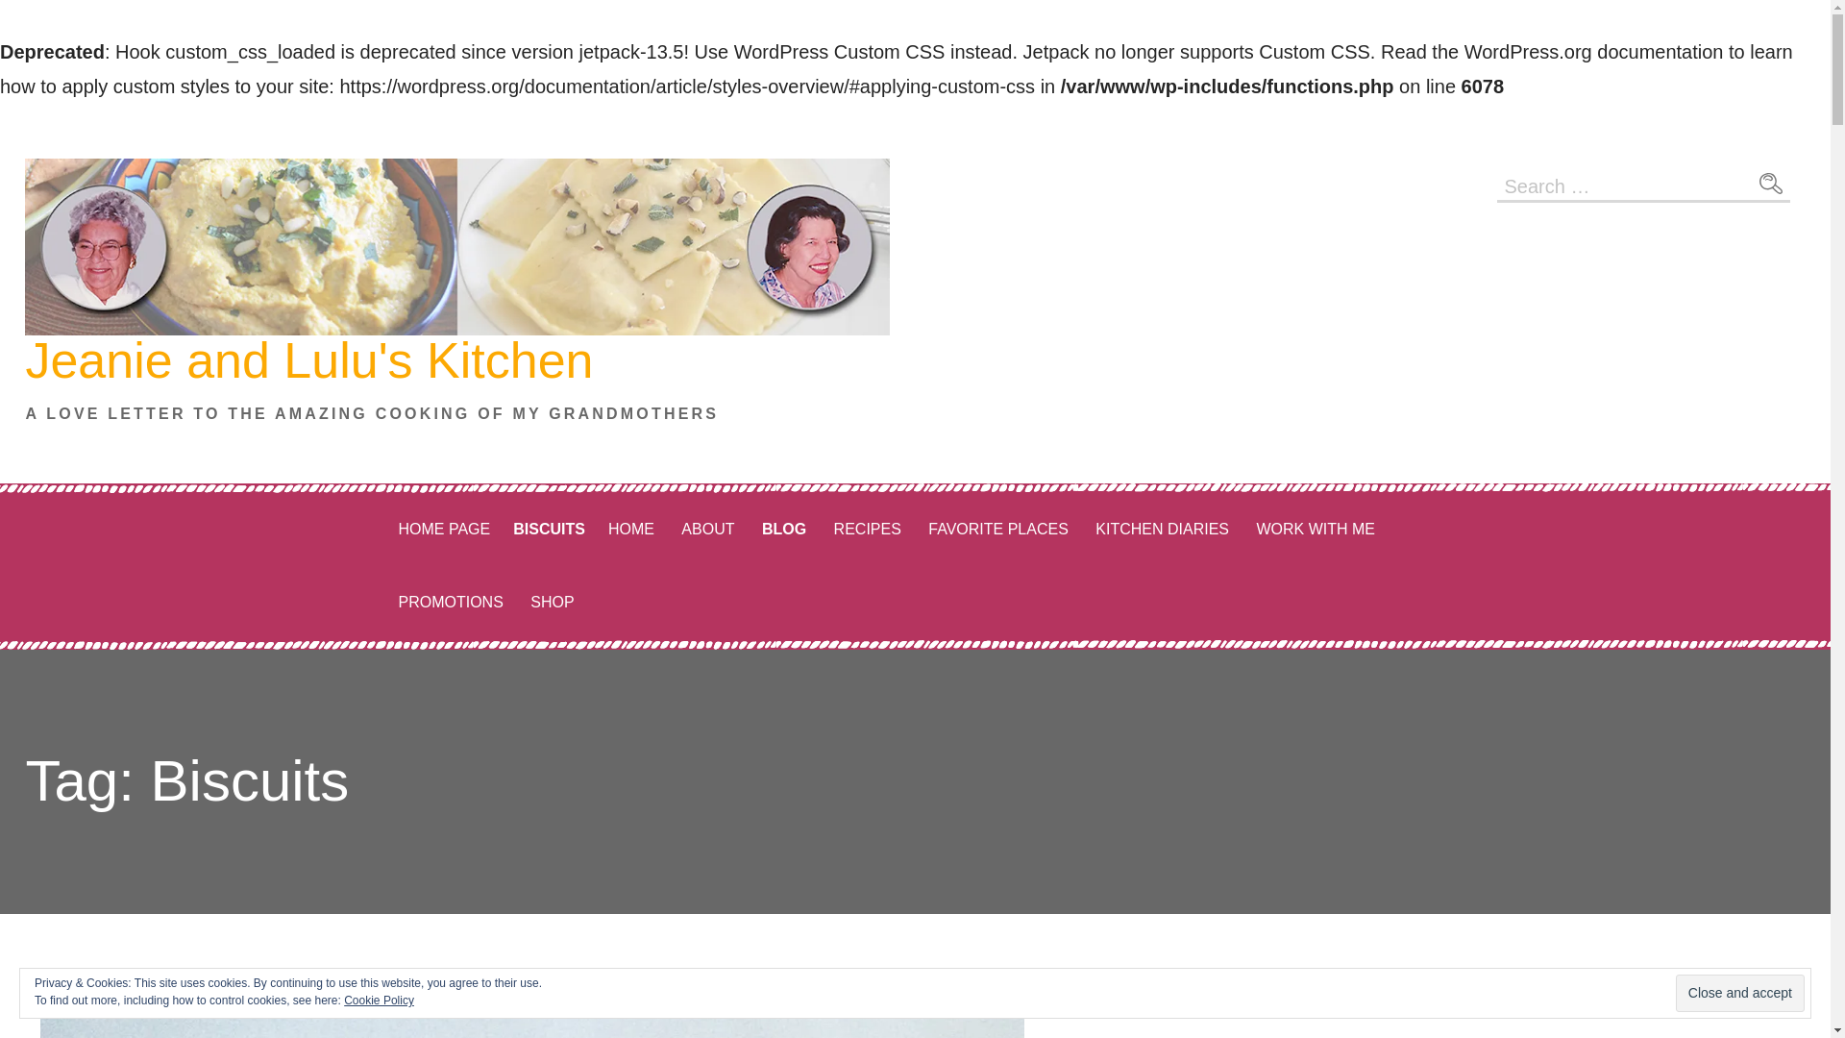 This screenshot has width=1845, height=1038. Describe the element at coordinates (1315, 529) in the screenshot. I see `WORK WITH ME` at that location.